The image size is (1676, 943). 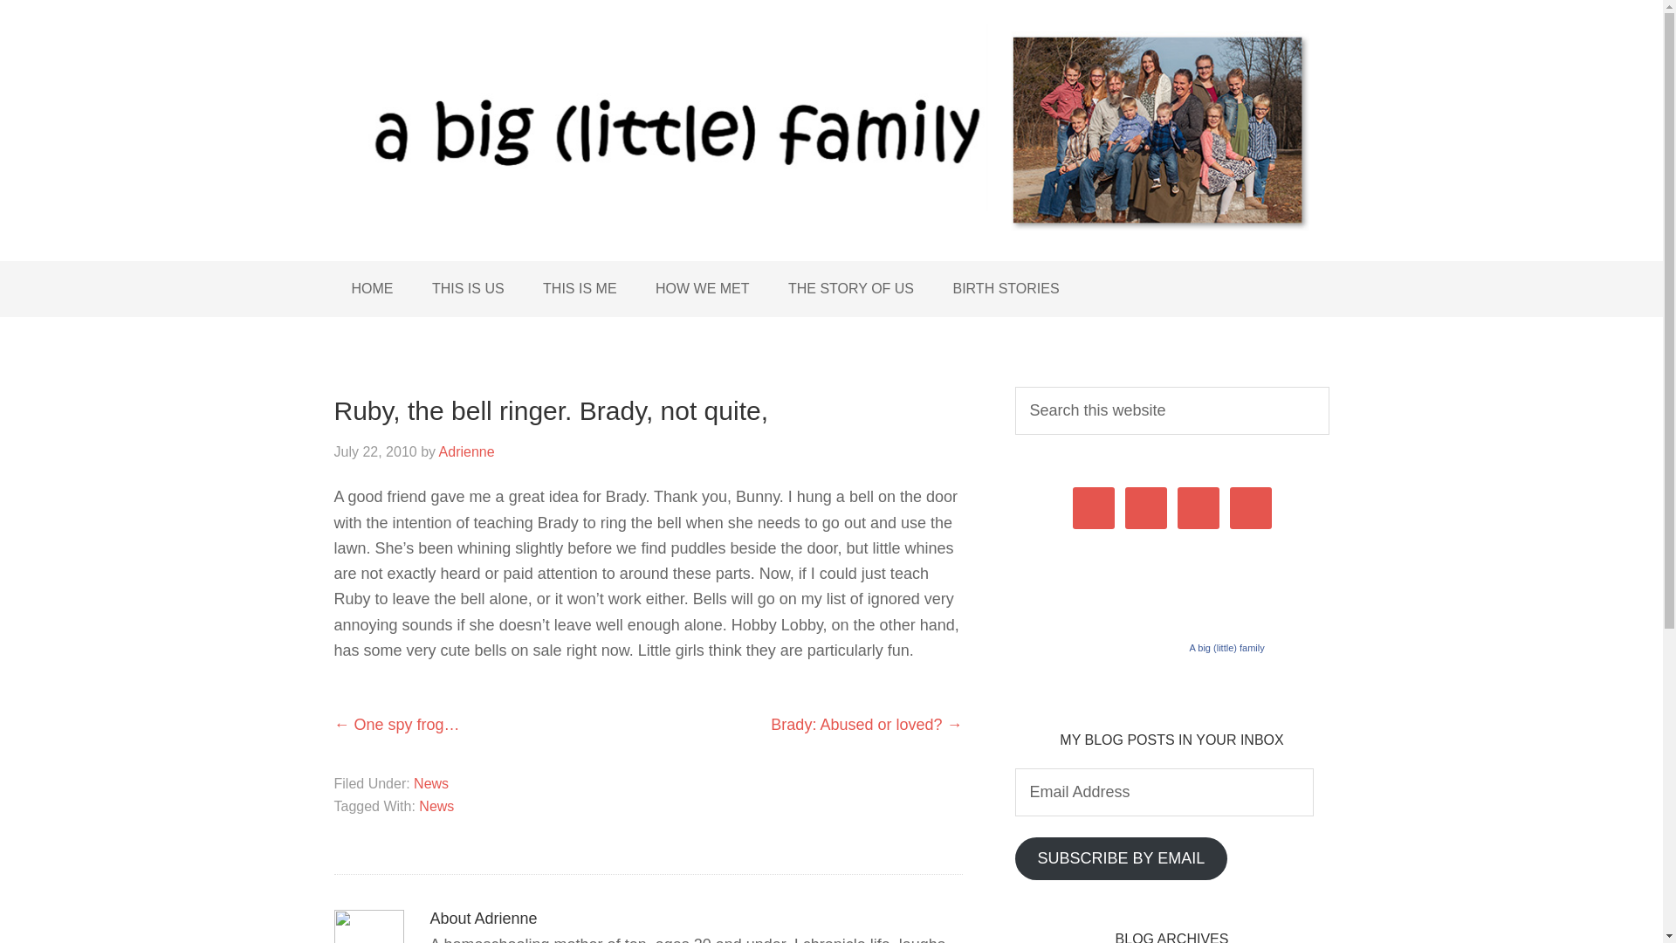 What do you see at coordinates (580, 288) in the screenshot?
I see `THIS IS ME` at bounding box center [580, 288].